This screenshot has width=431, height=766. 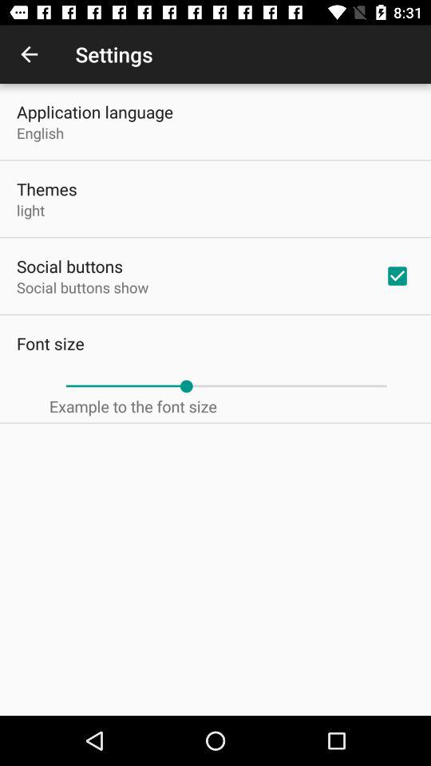 What do you see at coordinates (29, 54) in the screenshot?
I see `turn on the item next to the settings icon` at bounding box center [29, 54].